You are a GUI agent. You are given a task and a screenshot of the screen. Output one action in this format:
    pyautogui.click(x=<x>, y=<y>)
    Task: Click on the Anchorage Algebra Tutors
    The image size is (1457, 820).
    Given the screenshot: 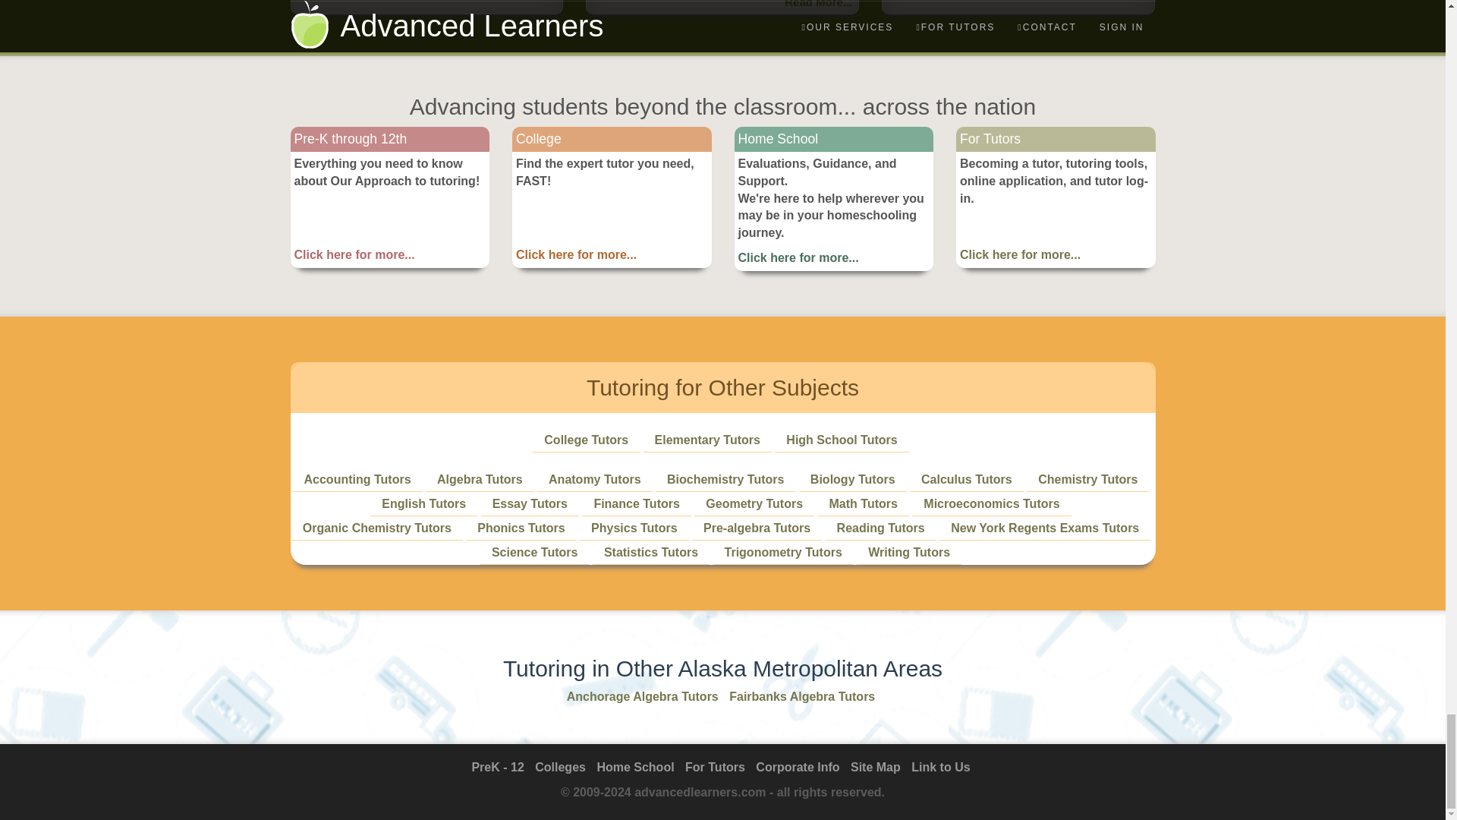 What is the action you would take?
    pyautogui.click(x=642, y=696)
    